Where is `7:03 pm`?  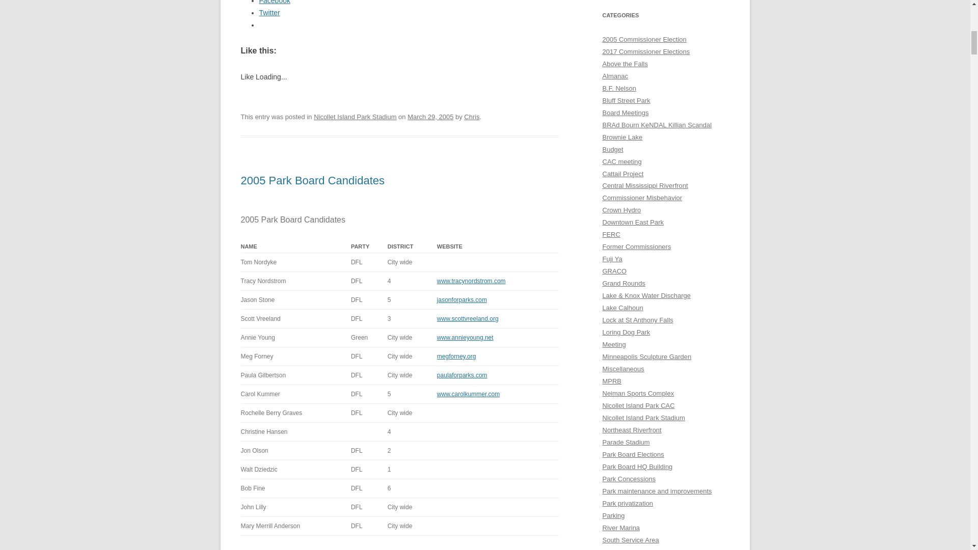 7:03 pm is located at coordinates (430, 117).